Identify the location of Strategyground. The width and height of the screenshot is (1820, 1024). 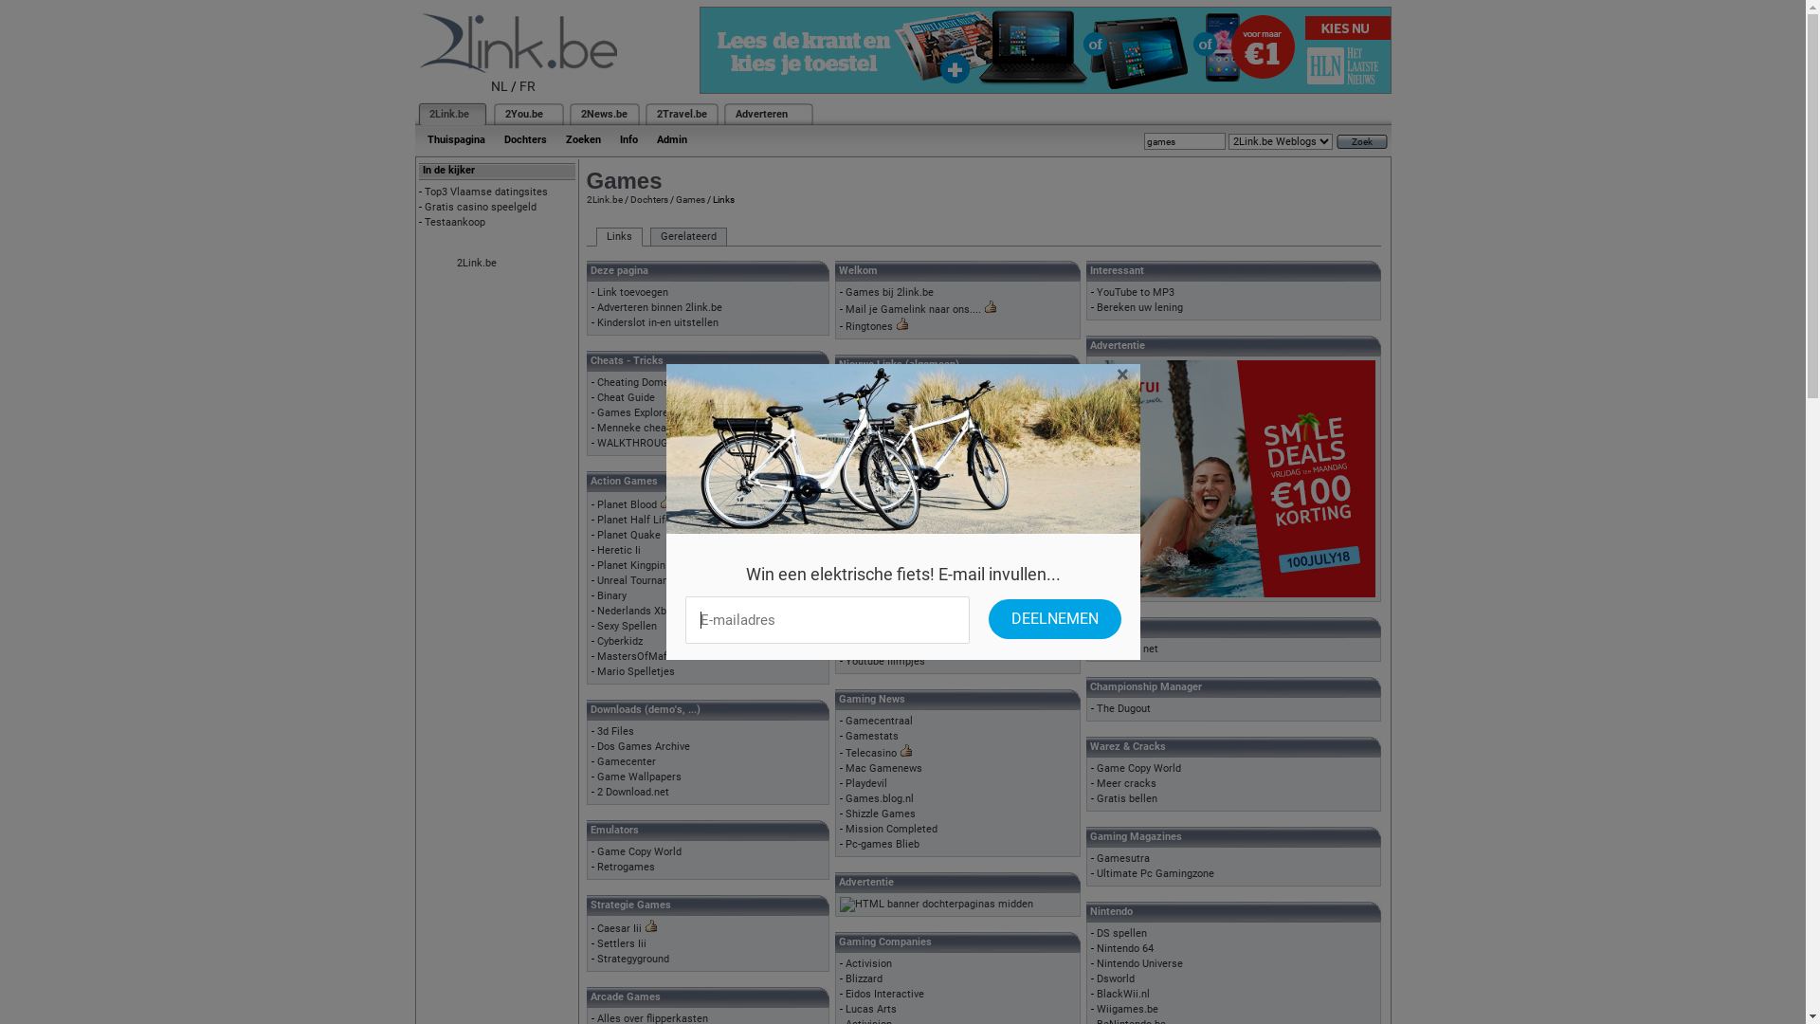
(633, 959).